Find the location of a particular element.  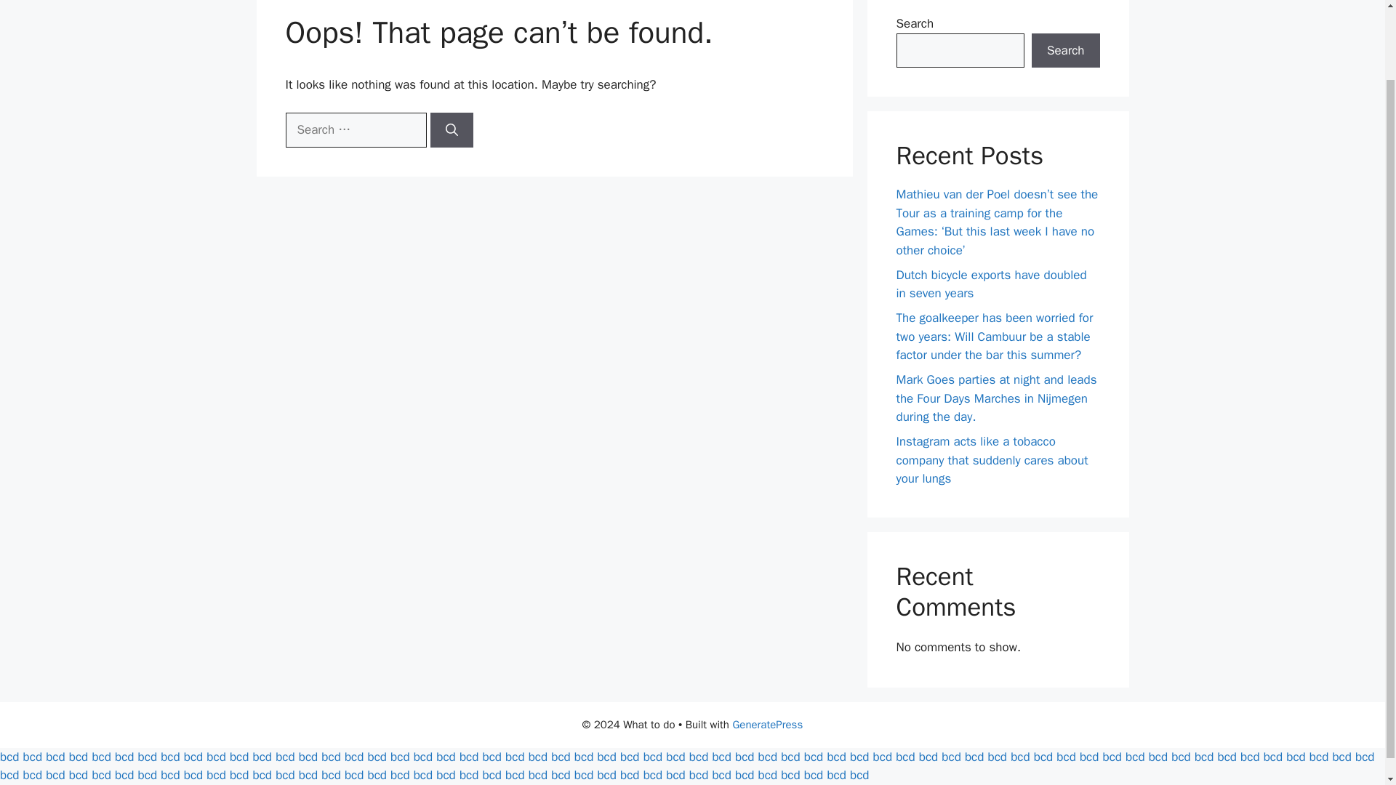

bcd is located at coordinates (262, 757).